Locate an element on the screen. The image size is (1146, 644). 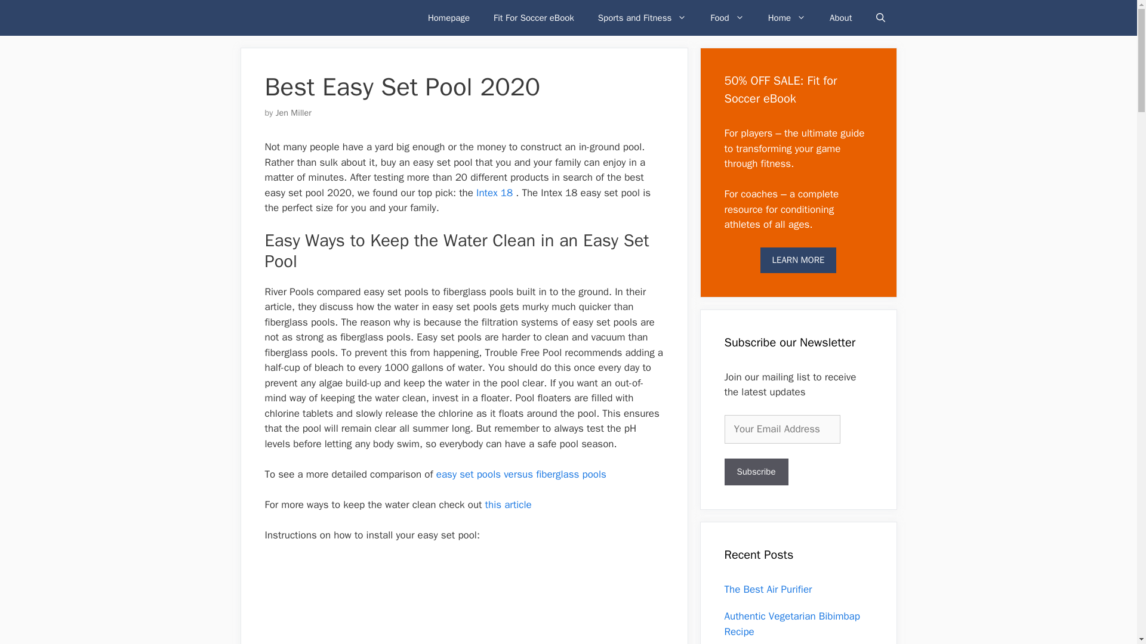
easy set pools versus fiberglass pools is located at coordinates (521, 474).